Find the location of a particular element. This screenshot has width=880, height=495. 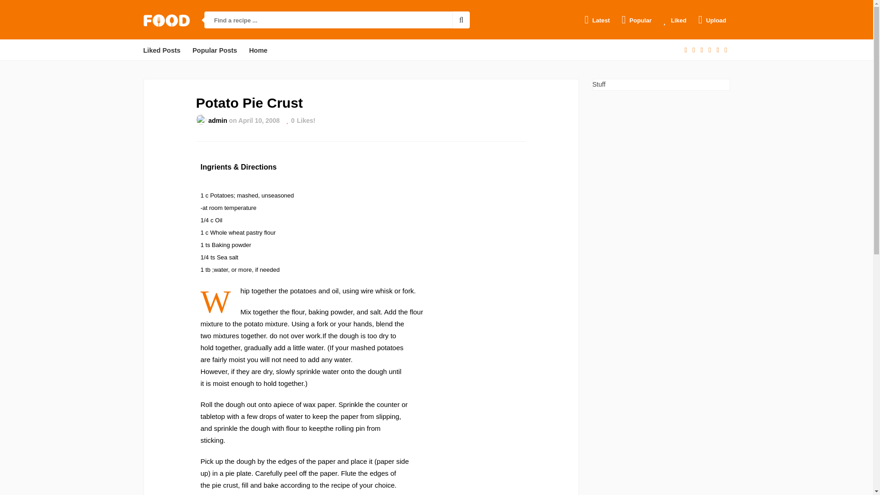

Posts by admin is located at coordinates (217, 120).